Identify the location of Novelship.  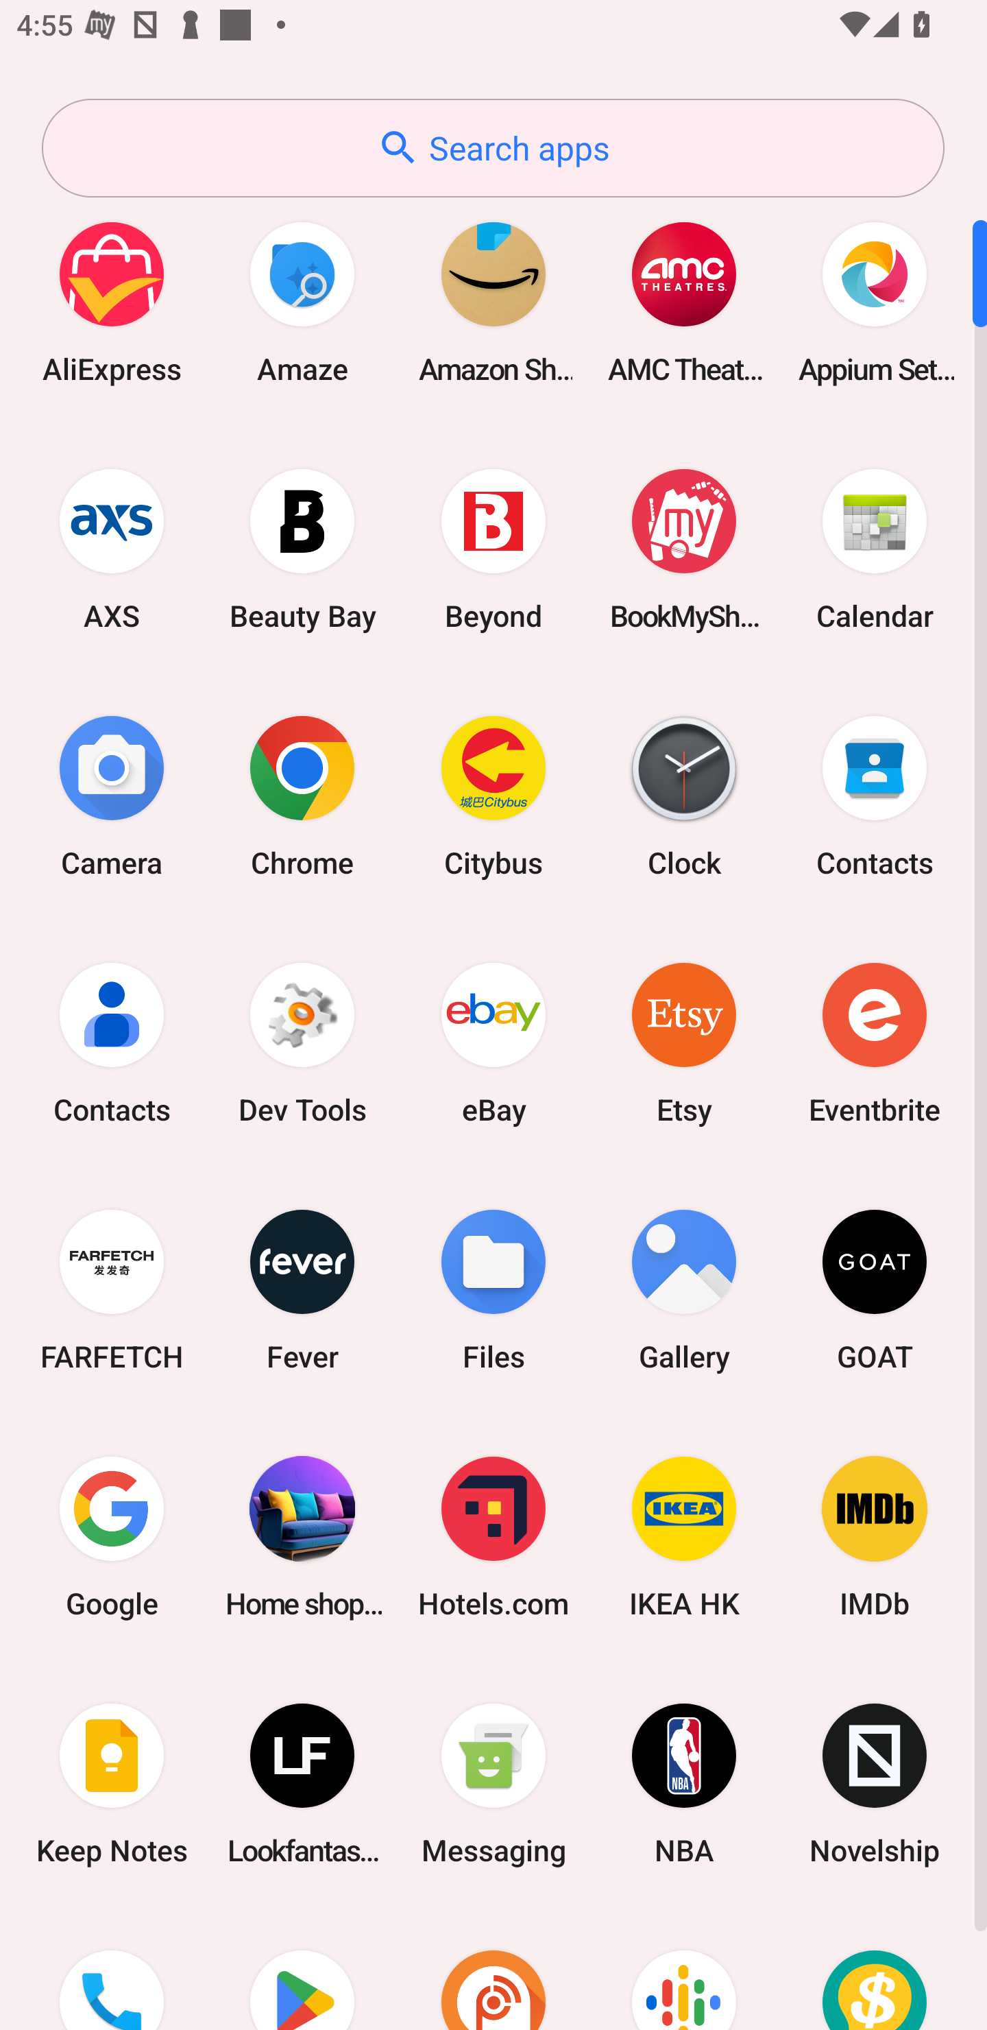
(875, 1784).